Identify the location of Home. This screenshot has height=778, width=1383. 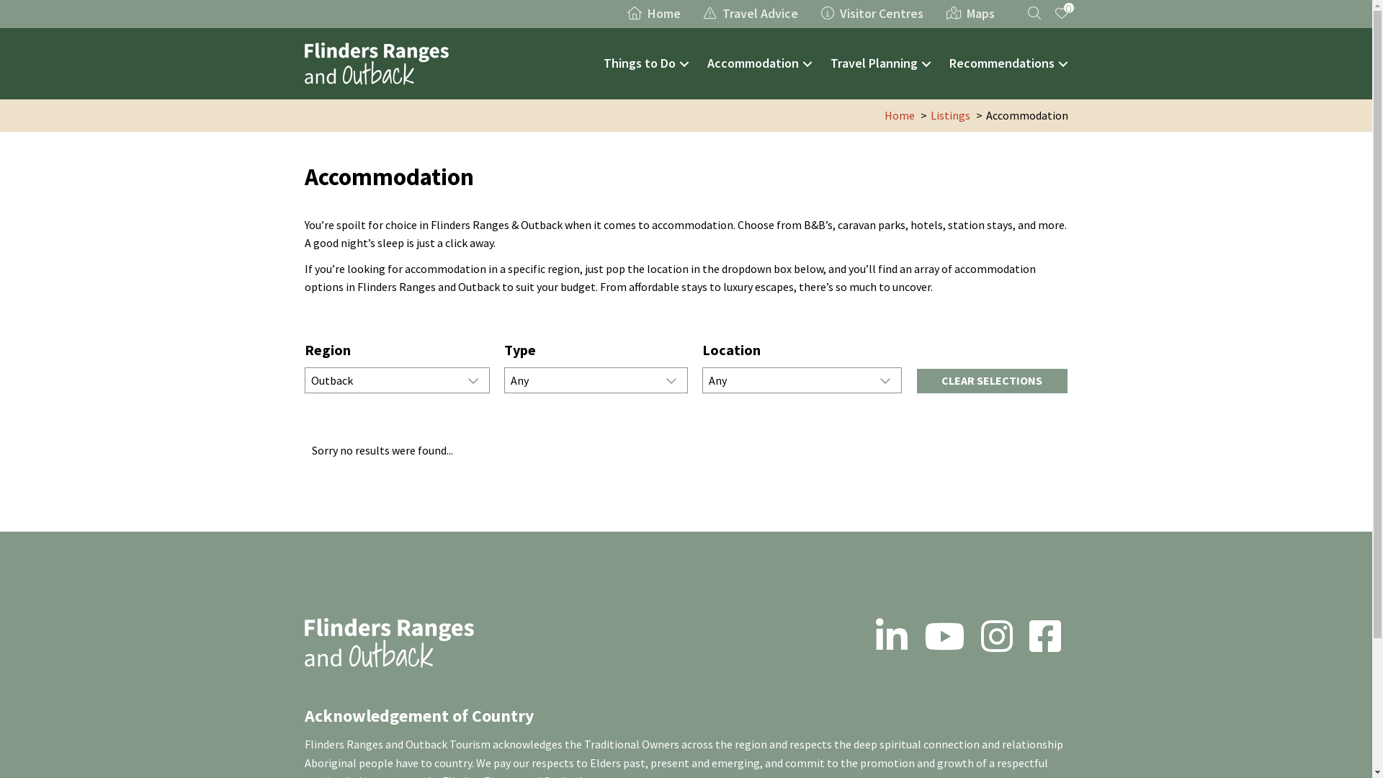
(653, 14).